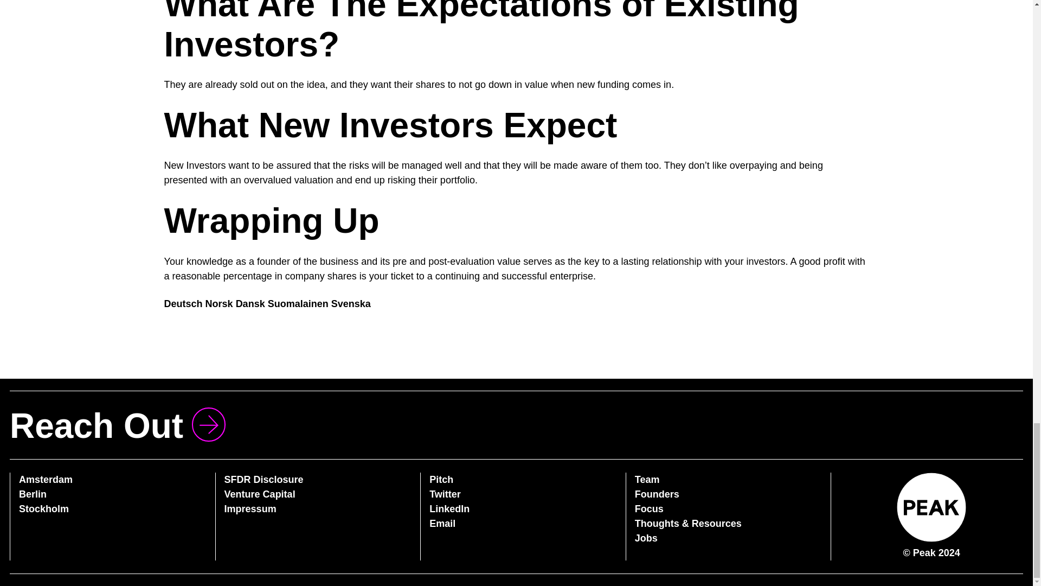  Describe the element at coordinates (219, 304) in the screenshot. I see `Norsk` at that location.